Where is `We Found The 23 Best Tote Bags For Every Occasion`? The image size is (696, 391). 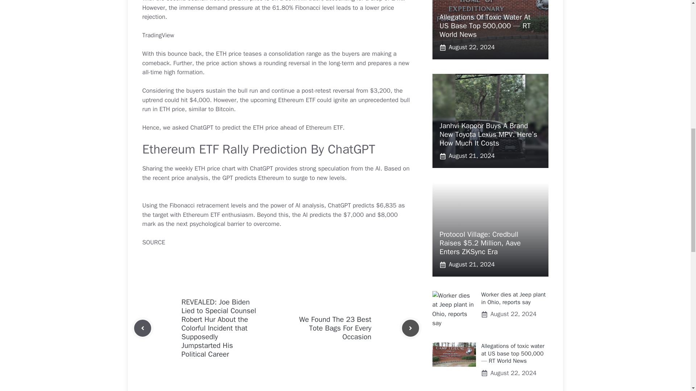
We Found The 23 Best Tote Bags For Every Occasion is located at coordinates (335, 328).